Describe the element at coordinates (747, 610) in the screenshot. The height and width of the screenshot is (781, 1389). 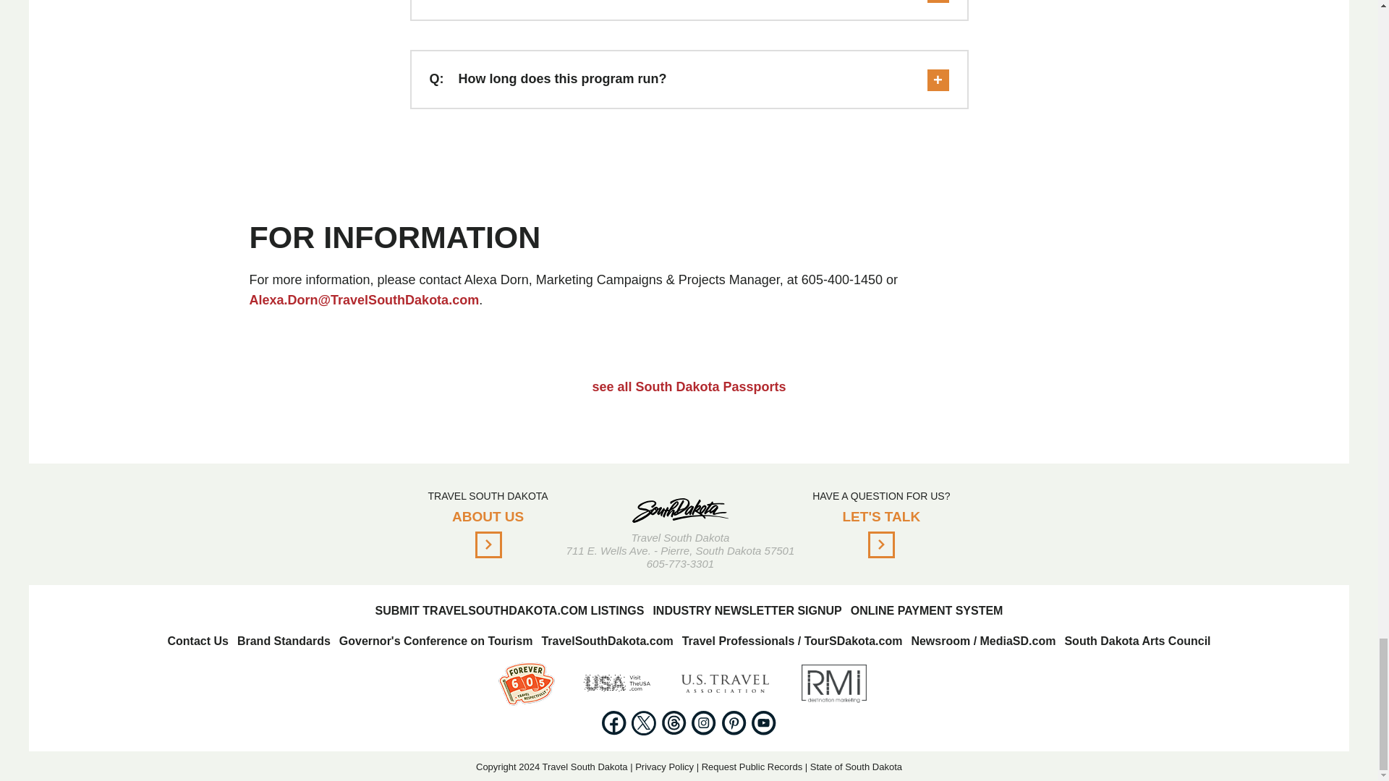
I see `Industry Newsletter Signup` at that location.